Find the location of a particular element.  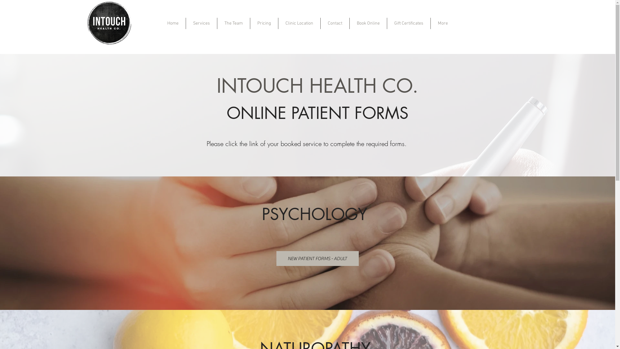

The Team is located at coordinates (234, 23).